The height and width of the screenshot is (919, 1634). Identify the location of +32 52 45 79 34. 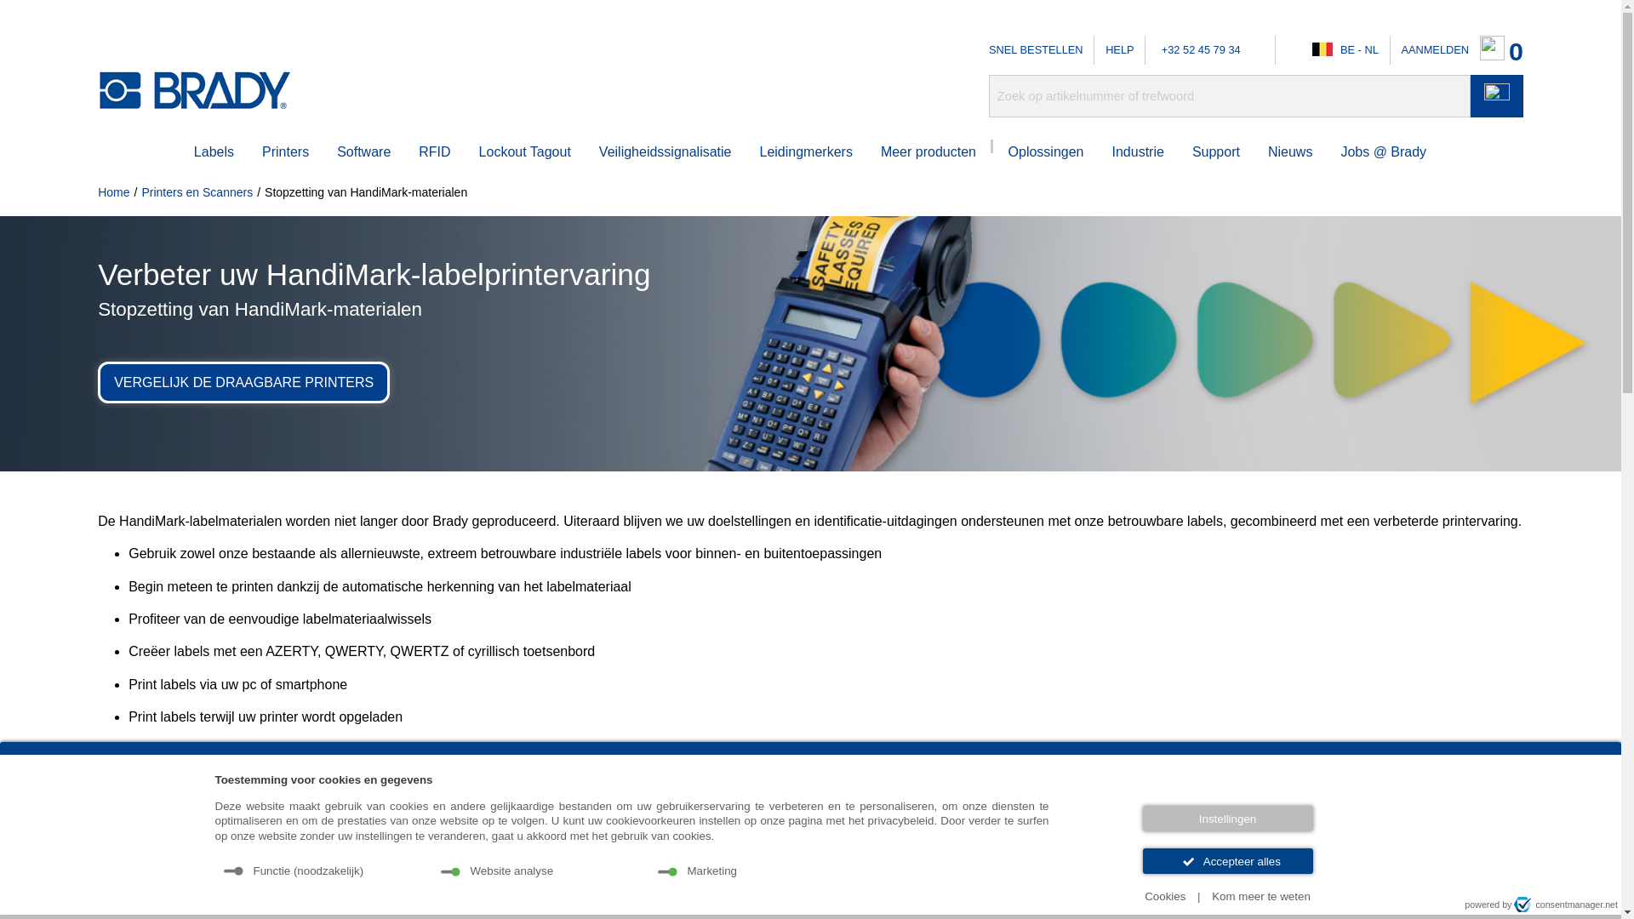
(1198, 49).